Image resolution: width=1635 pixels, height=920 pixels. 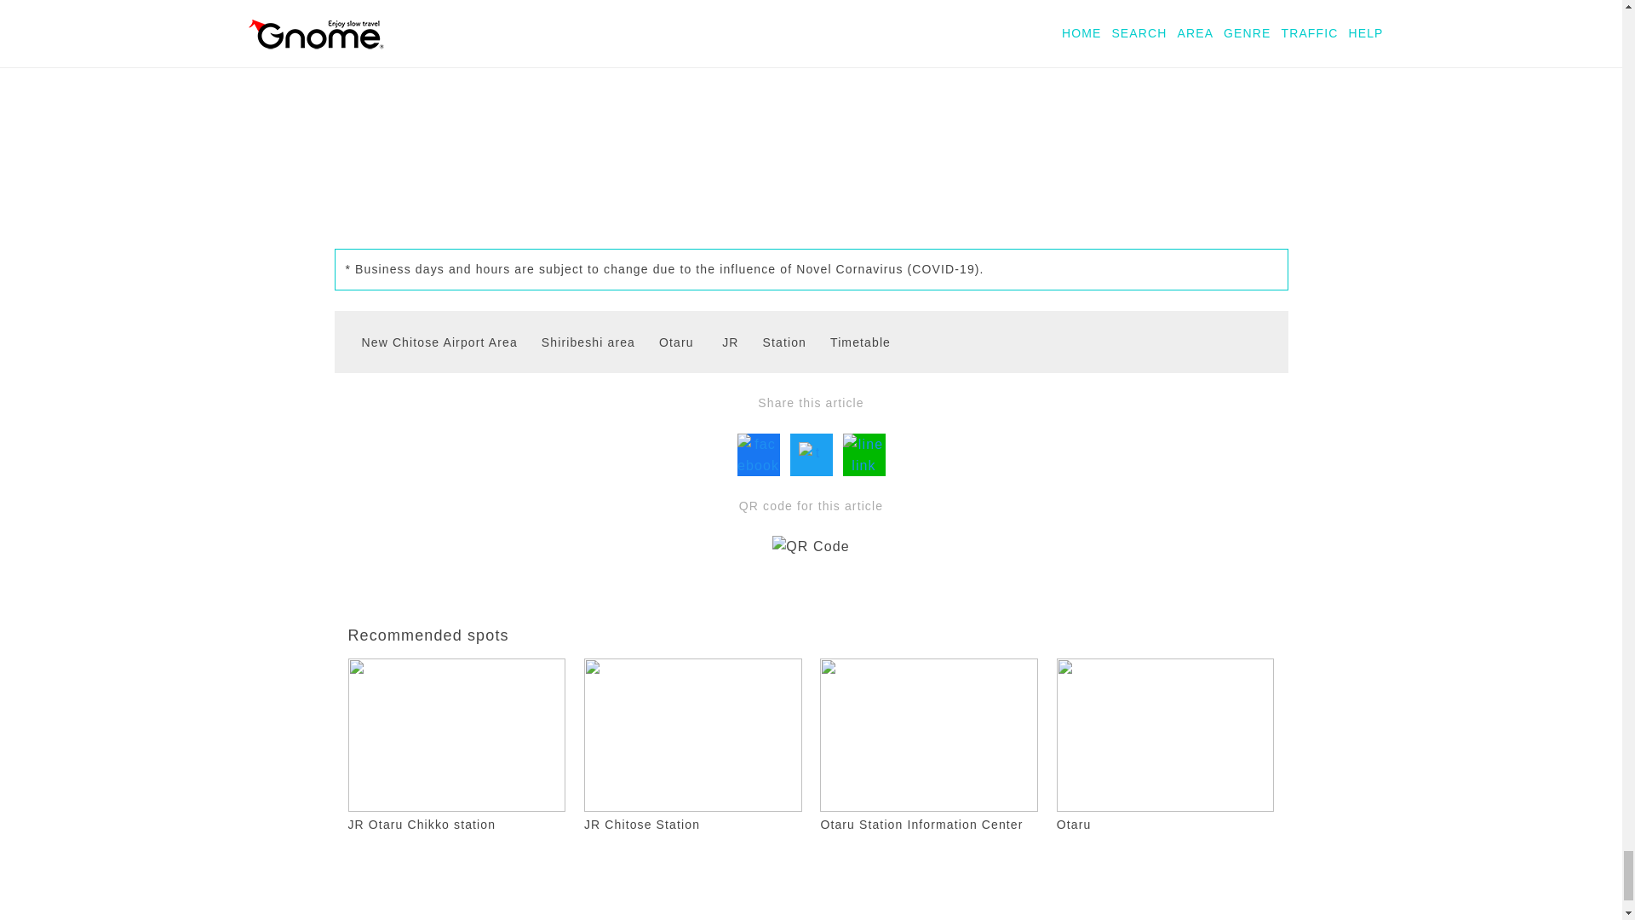 I want to click on New Chitose Airport Area, so click(x=429, y=342).